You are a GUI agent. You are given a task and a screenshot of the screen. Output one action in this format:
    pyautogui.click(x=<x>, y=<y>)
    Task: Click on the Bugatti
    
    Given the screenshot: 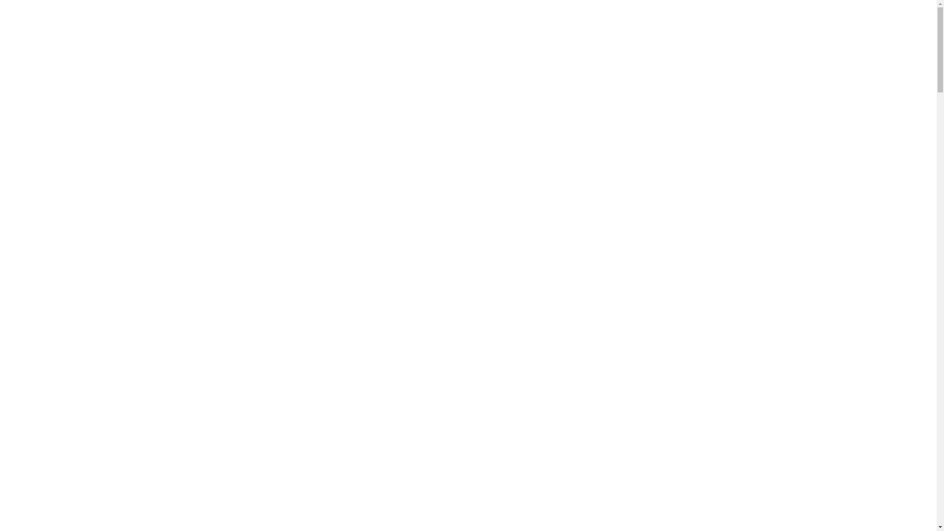 What is the action you would take?
    pyautogui.click(x=464, y=21)
    